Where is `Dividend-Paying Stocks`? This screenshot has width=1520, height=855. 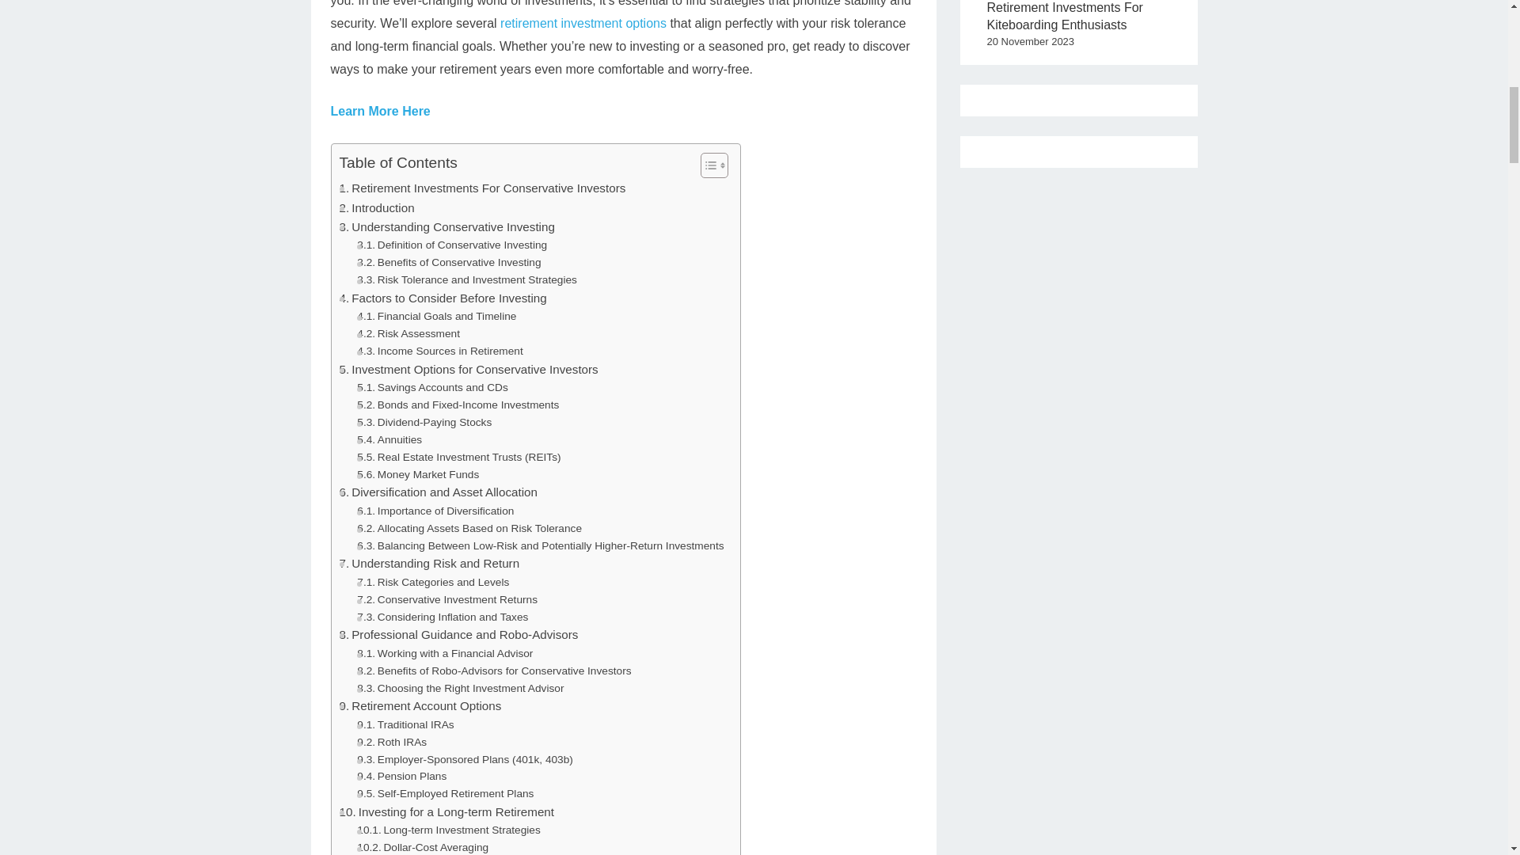
Dividend-Paying Stocks is located at coordinates (424, 423).